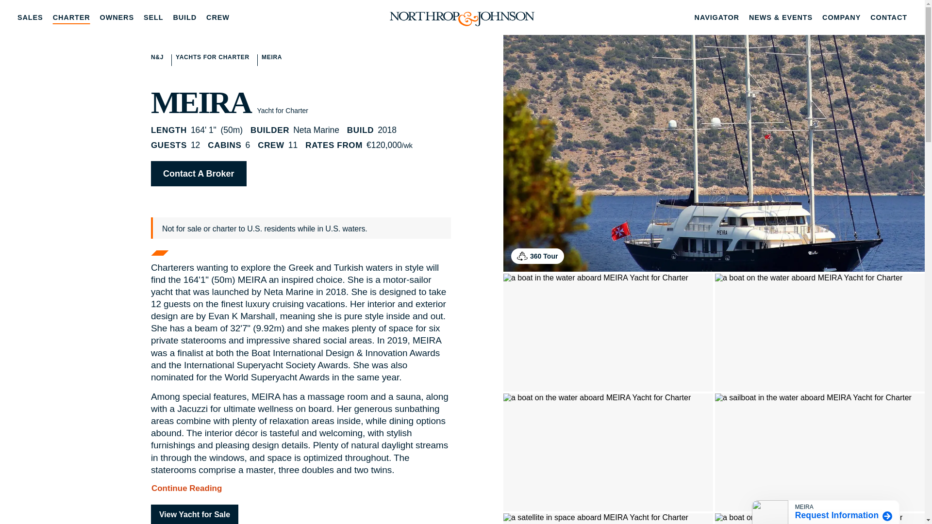 The image size is (932, 524). What do you see at coordinates (217, 17) in the screenshot?
I see `CREW` at bounding box center [217, 17].